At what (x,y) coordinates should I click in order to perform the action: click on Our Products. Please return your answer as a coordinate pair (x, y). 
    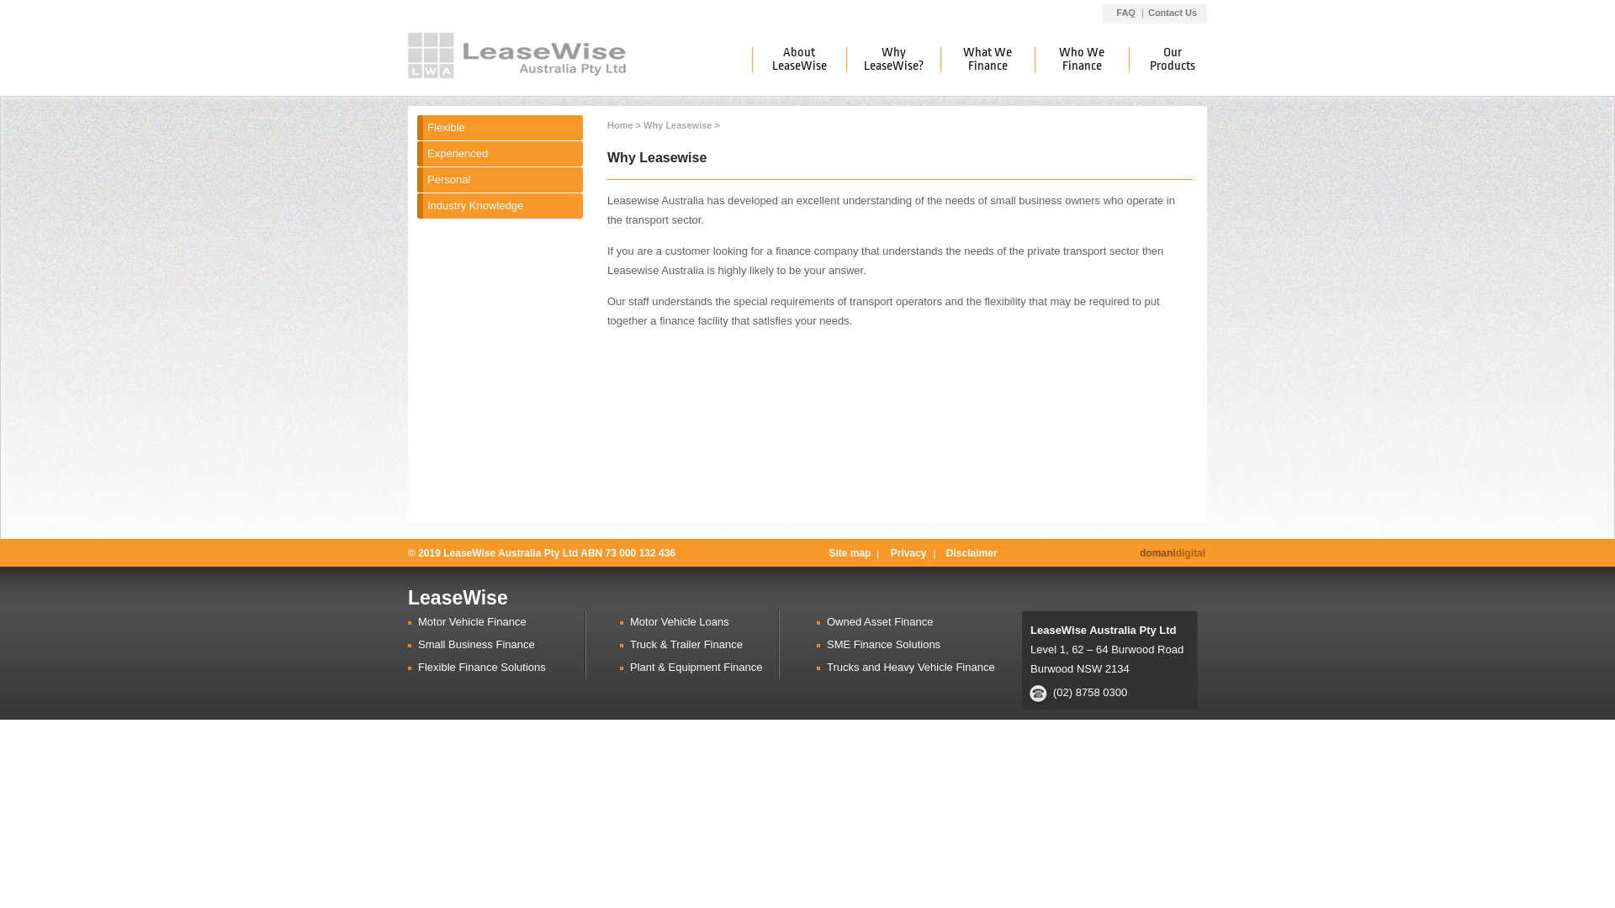
    Looking at the image, I should click on (1166, 60).